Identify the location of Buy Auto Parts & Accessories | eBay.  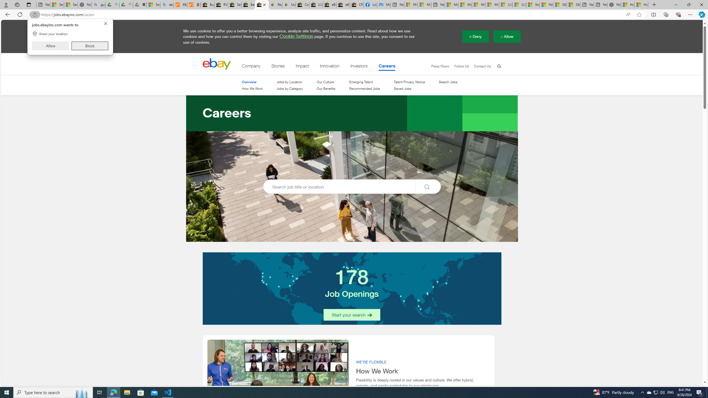
(207, 5).